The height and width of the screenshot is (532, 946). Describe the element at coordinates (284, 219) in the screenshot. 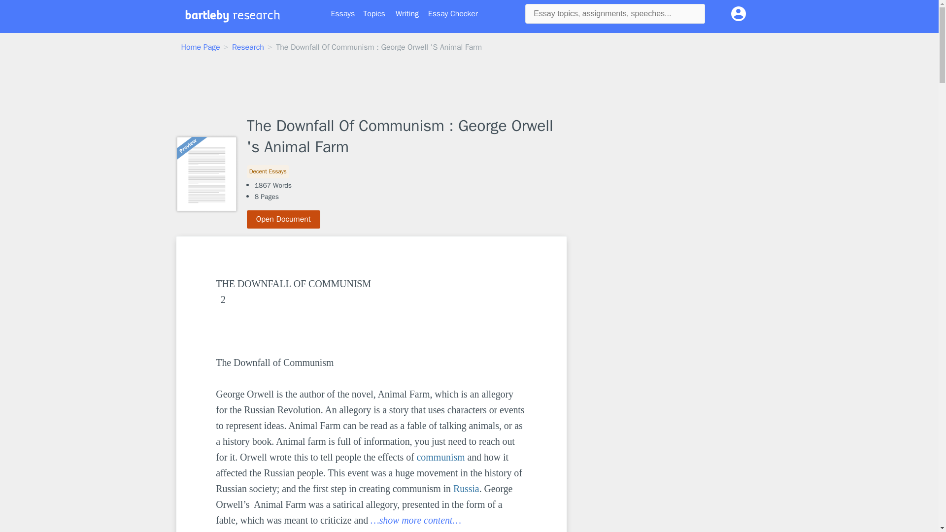

I see `Open Document` at that location.